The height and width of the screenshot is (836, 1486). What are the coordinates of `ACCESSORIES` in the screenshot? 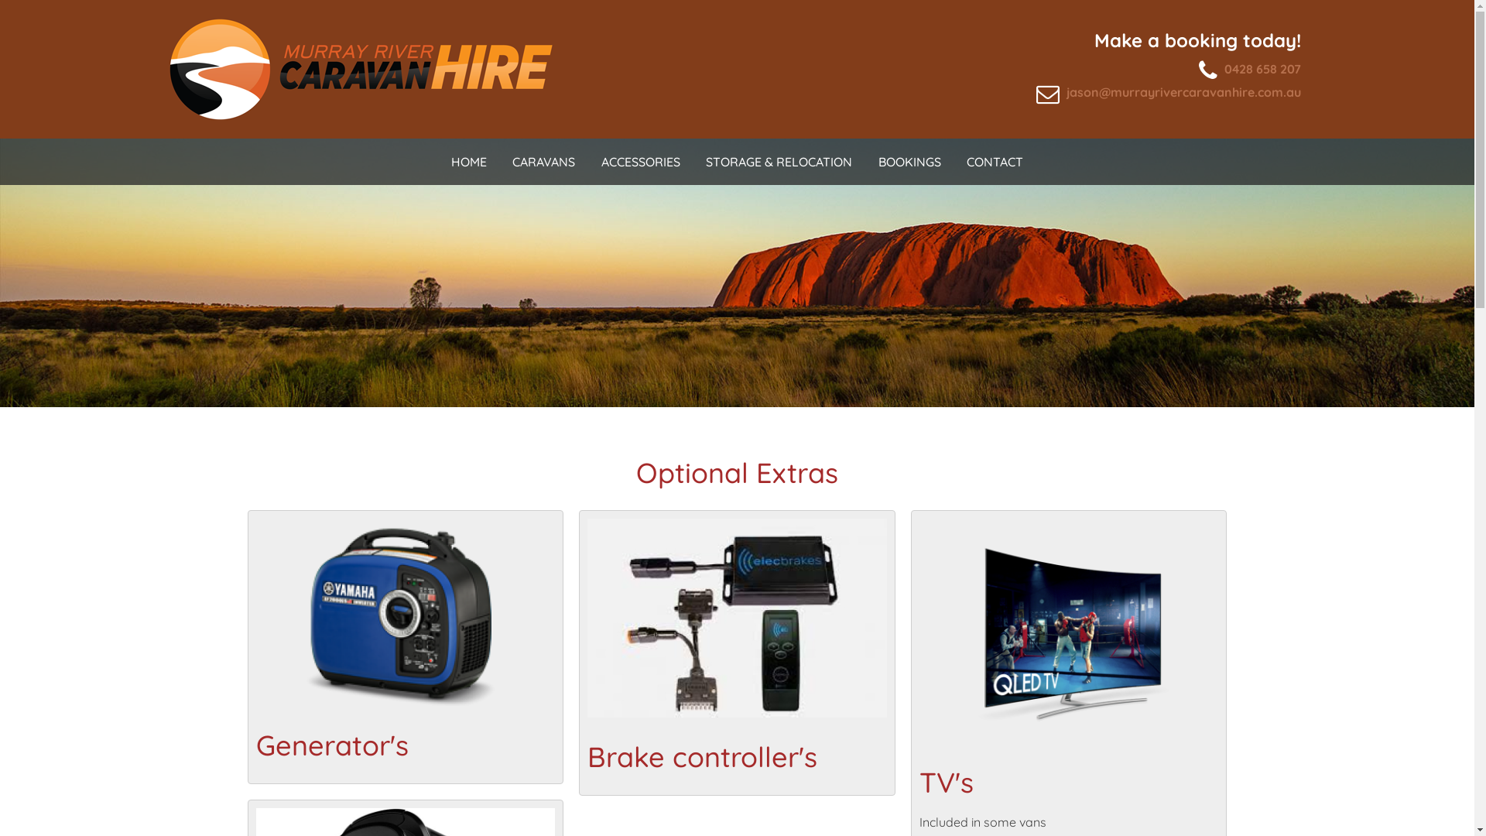 It's located at (641, 162).